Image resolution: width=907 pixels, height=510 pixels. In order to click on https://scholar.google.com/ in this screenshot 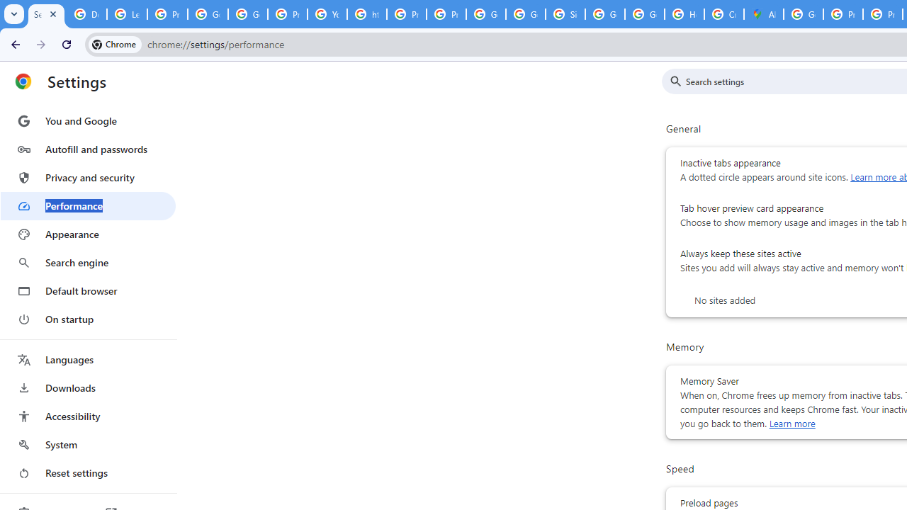, I will do `click(367, 14)`.